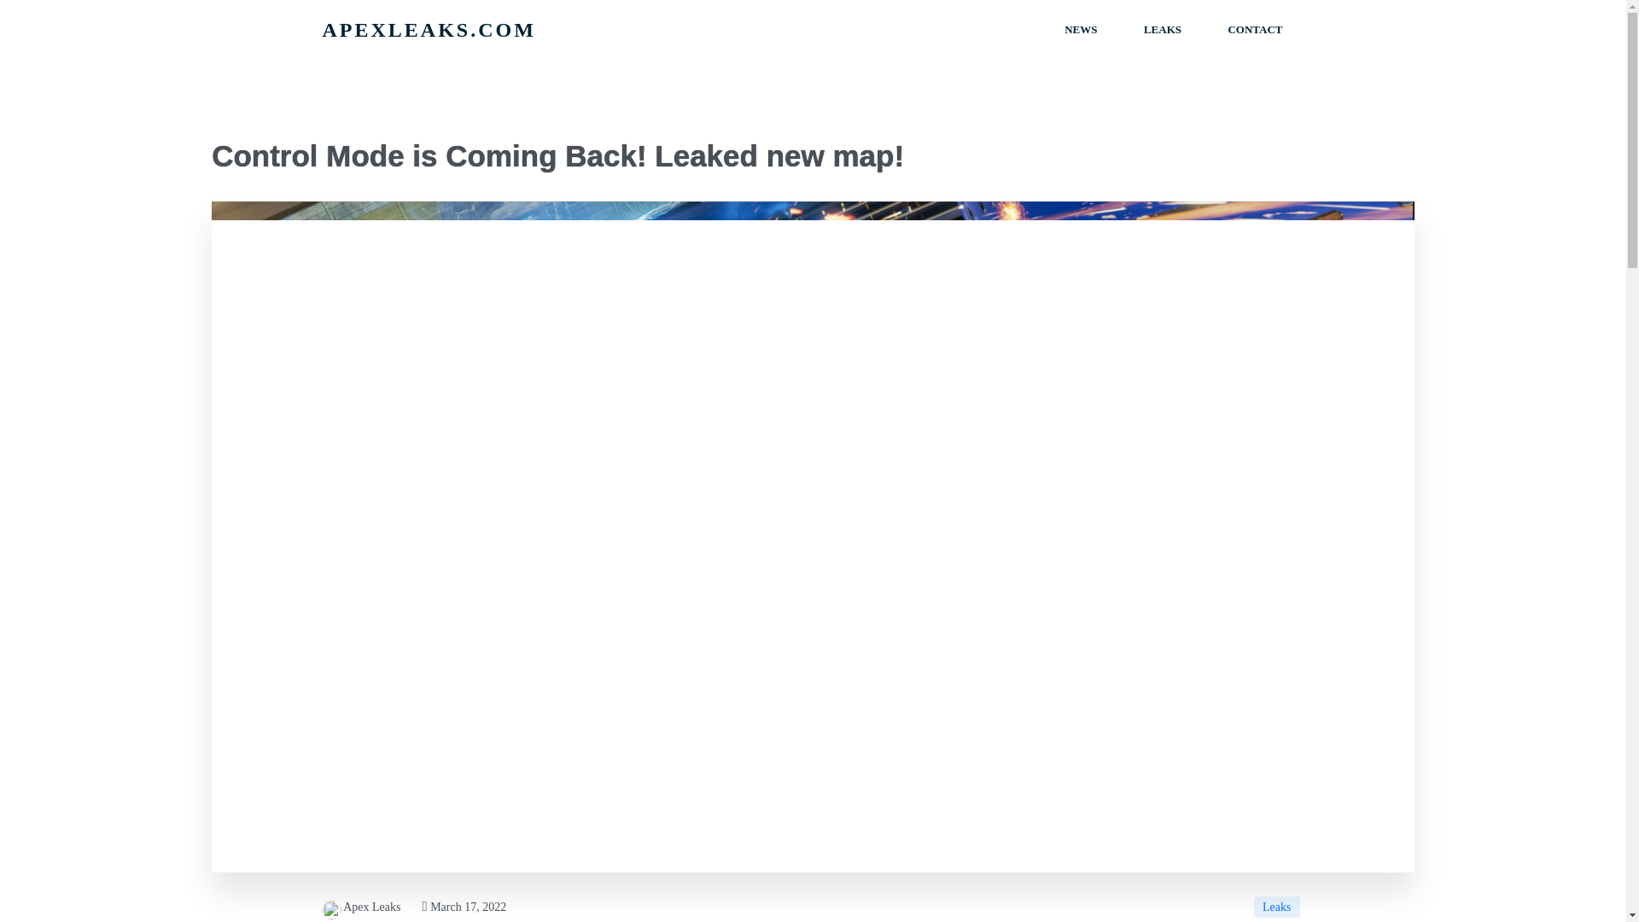 This screenshot has width=1639, height=922. I want to click on Apex Leaks, so click(362, 907).